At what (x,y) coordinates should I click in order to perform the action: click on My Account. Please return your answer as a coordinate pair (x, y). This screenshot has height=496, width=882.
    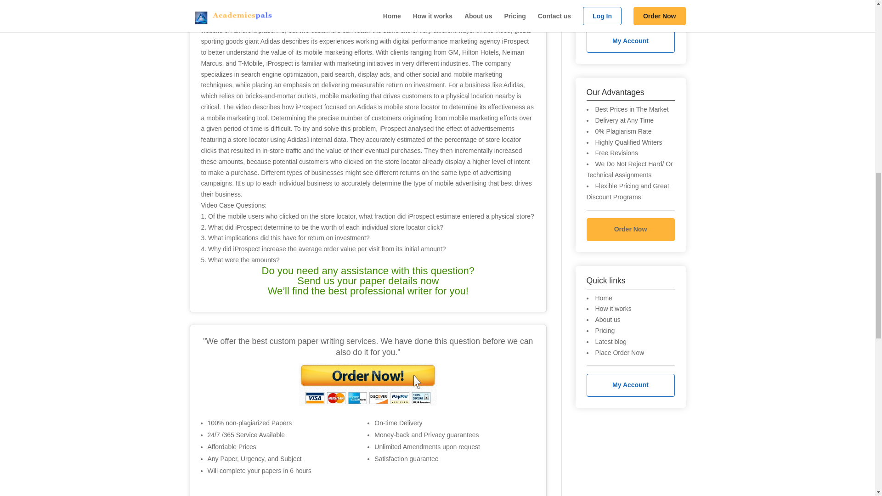
    Looking at the image, I should click on (630, 41).